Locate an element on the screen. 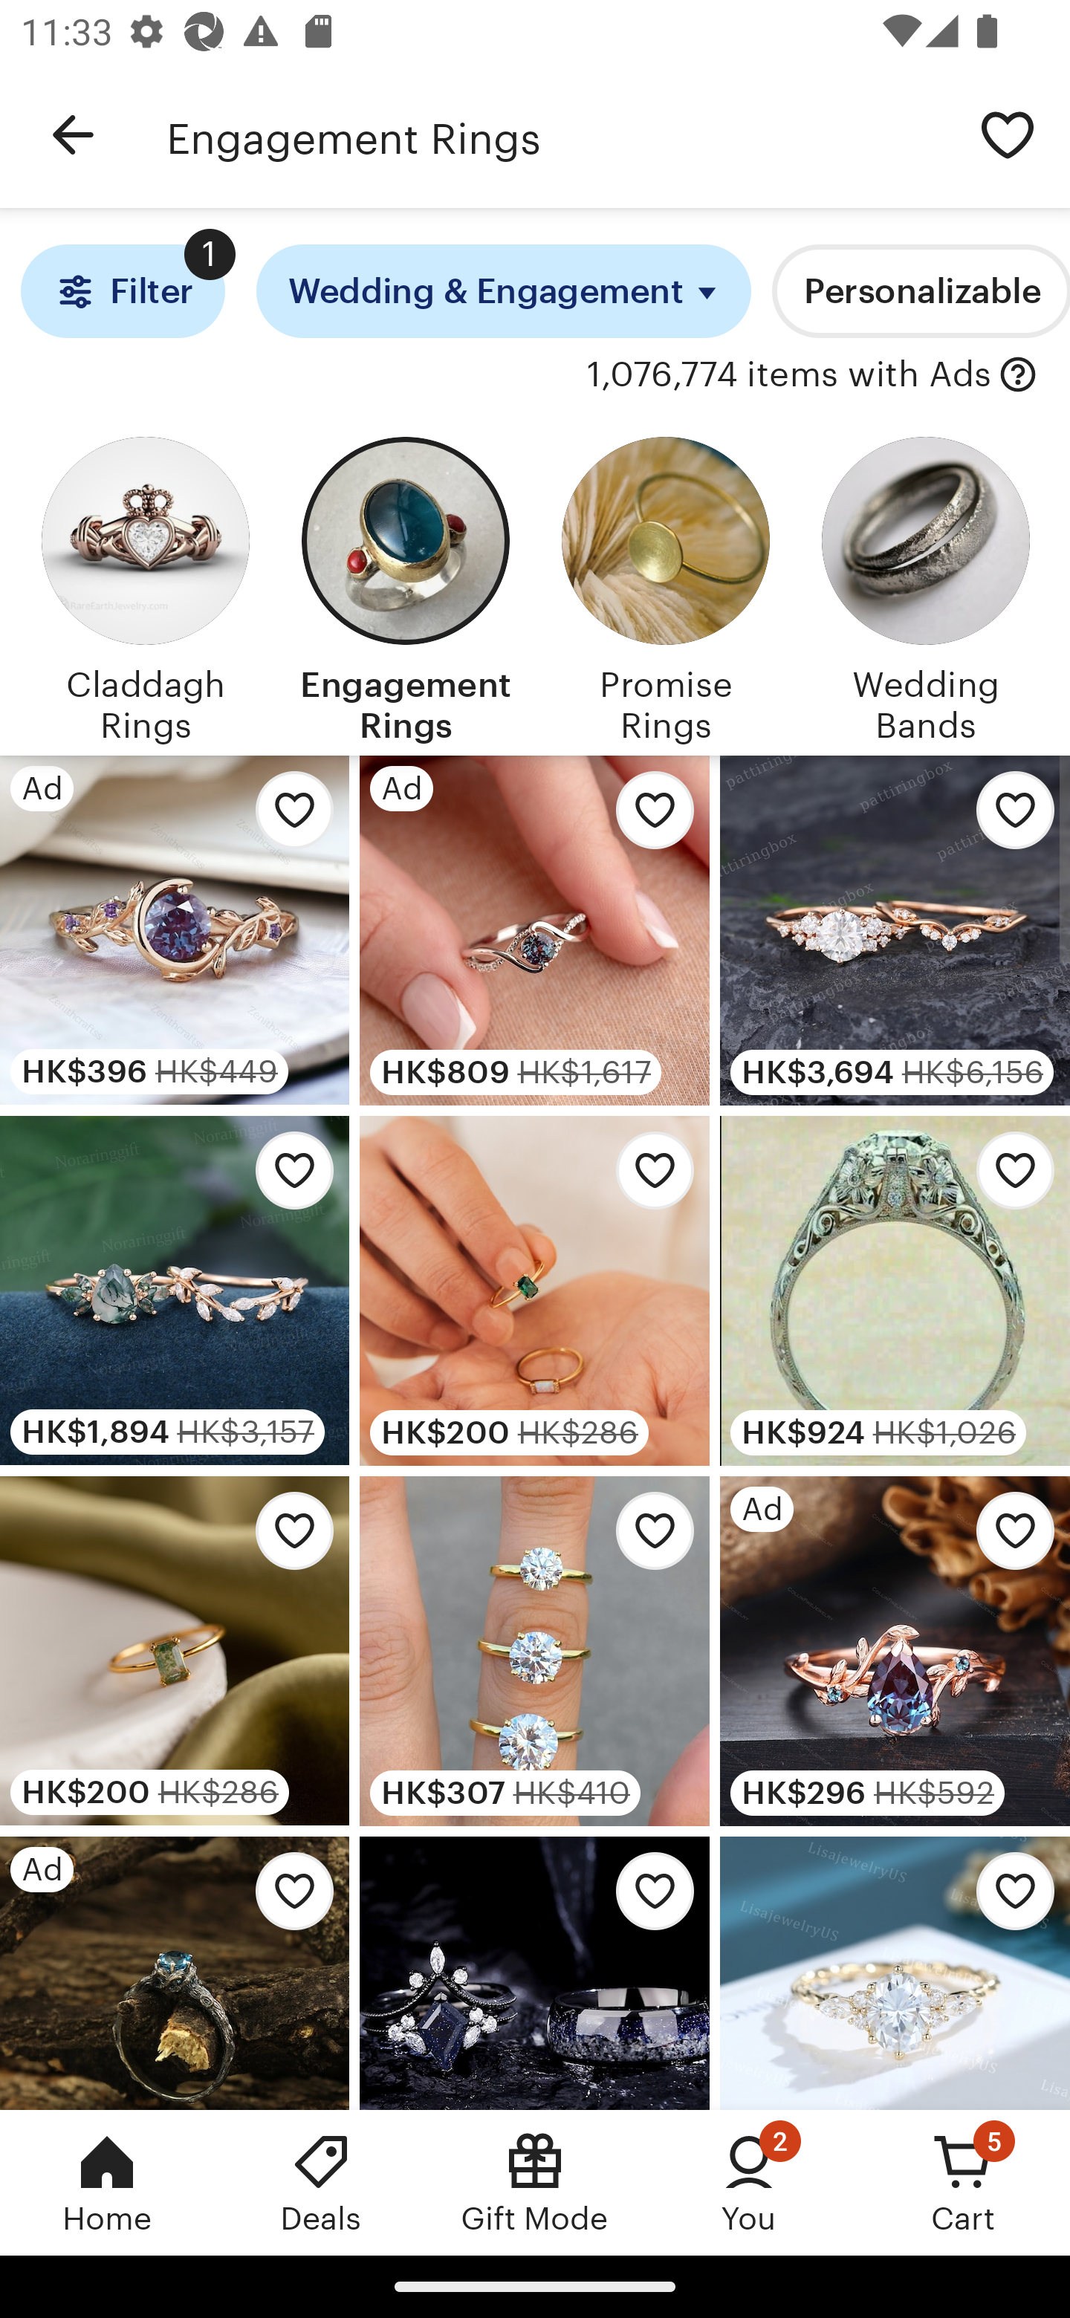 This screenshot has height=2318, width=1070. Wedding & Engagement is located at coordinates (504, 291).